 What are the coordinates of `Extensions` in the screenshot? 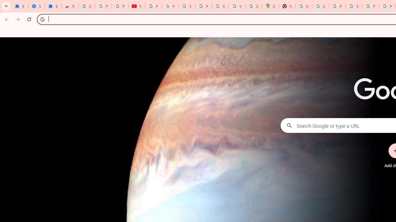 It's located at (20, 6).